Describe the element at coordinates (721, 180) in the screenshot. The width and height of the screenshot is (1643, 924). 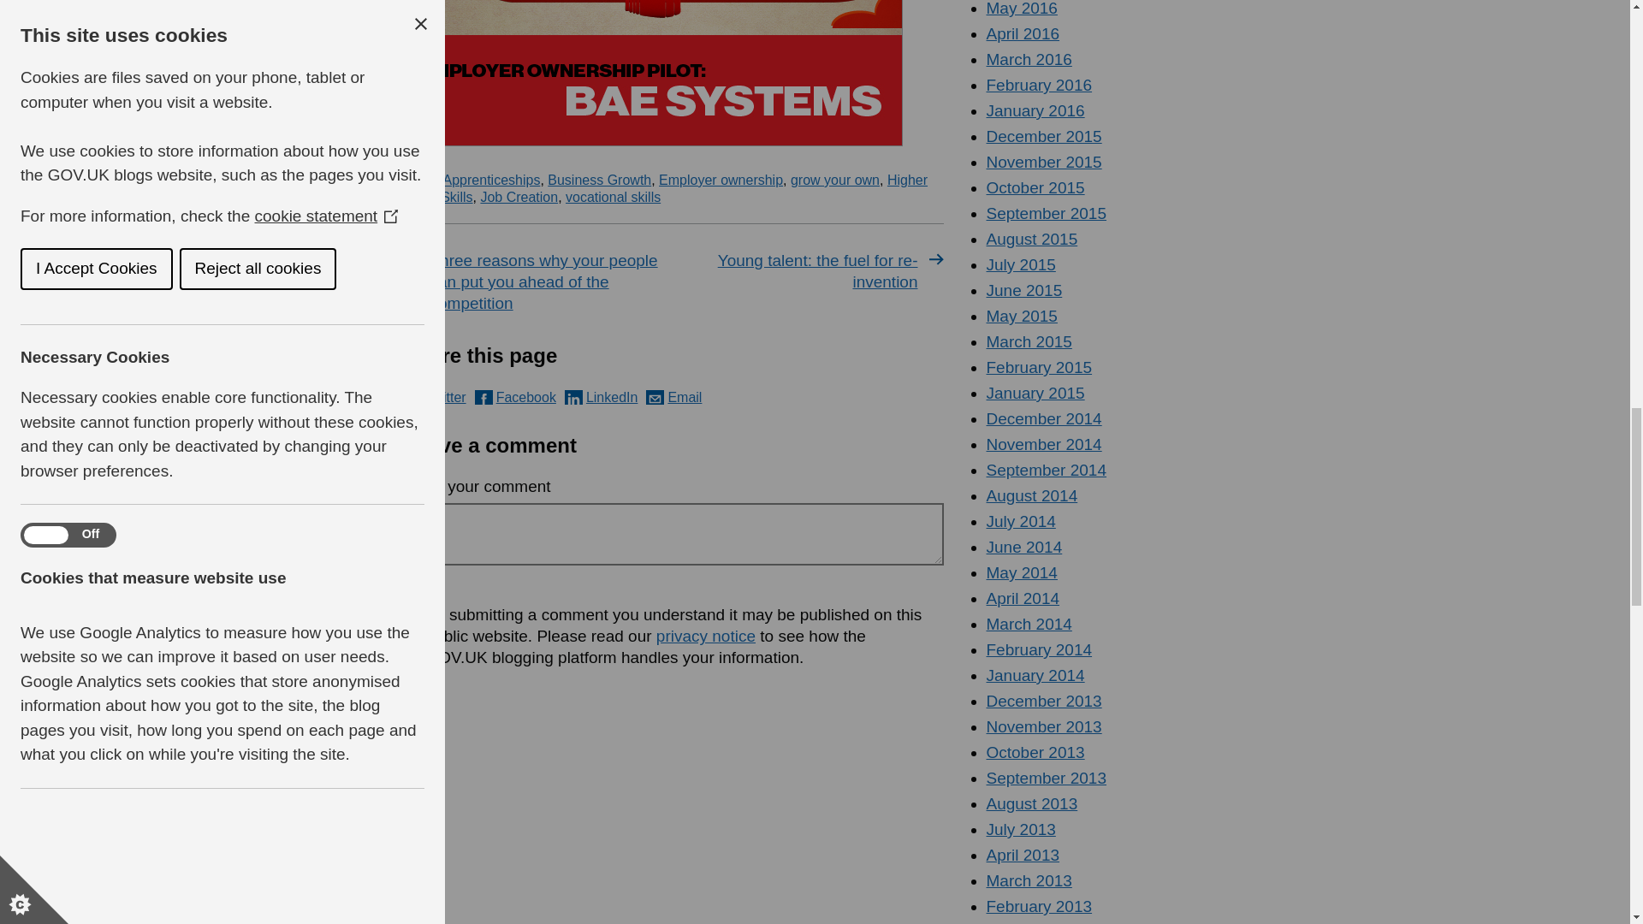
I see `Employer ownership` at that location.